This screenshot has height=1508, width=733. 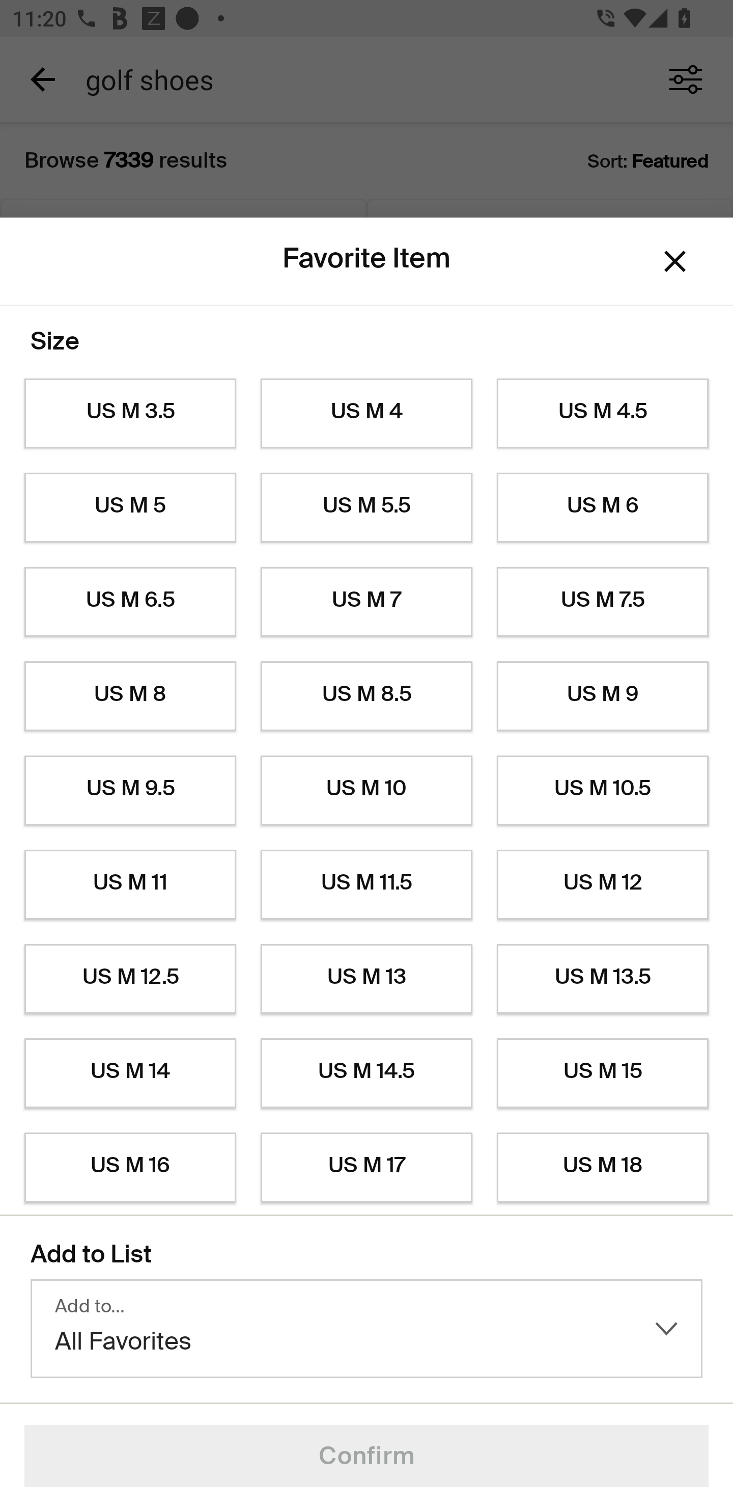 What do you see at coordinates (130, 884) in the screenshot?
I see `US M 11` at bounding box center [130, 884].